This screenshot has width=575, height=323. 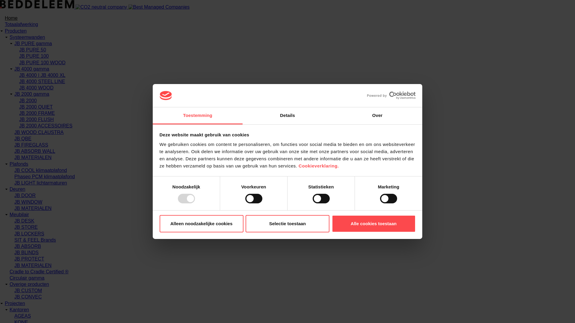 I want to click on JB WINDOW, so click(x=28, y=202).